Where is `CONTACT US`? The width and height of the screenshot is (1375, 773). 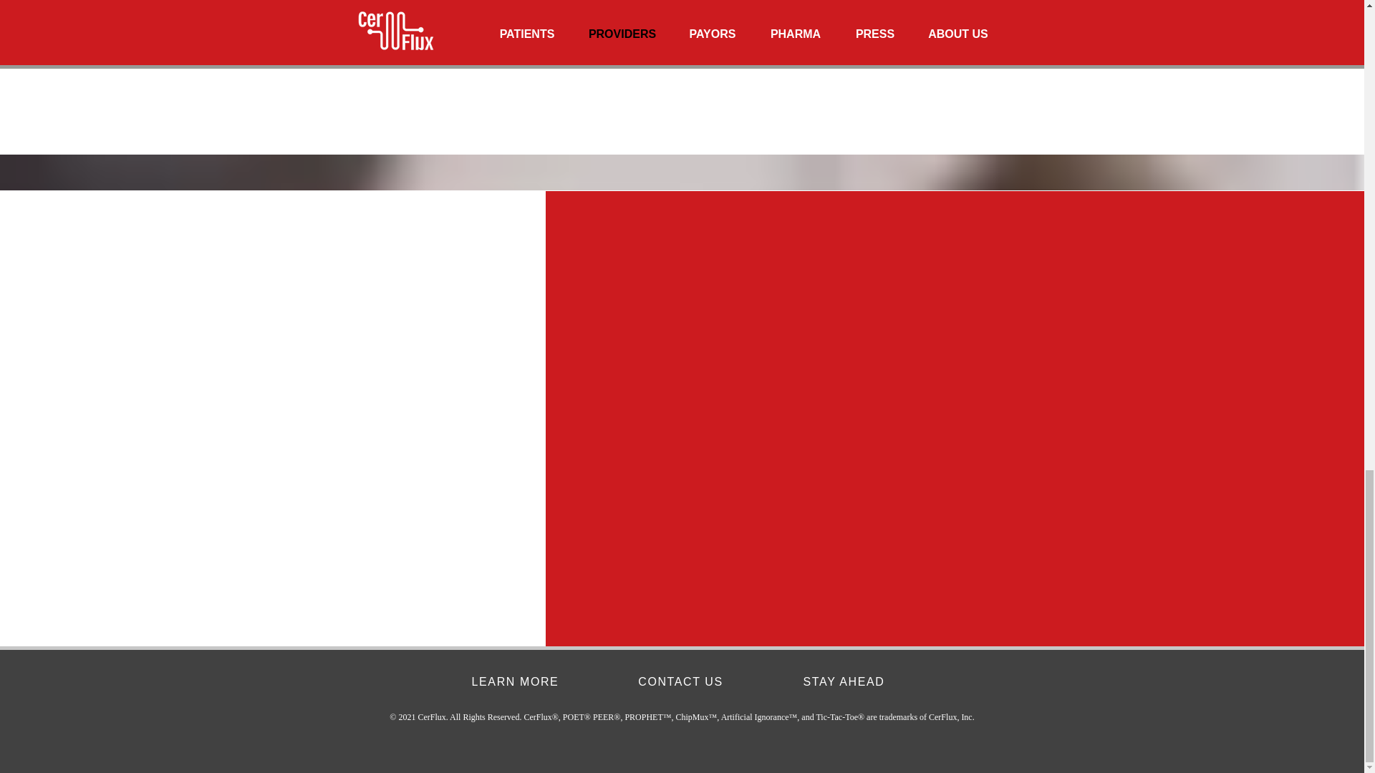 CONTACT US is located at coordinates (681, 682).